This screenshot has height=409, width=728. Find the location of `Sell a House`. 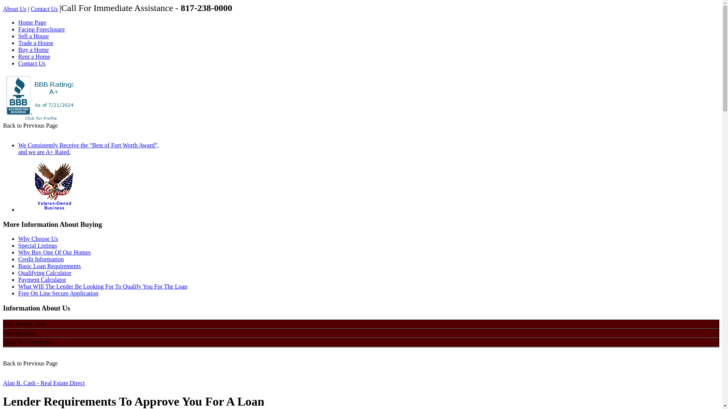

Sell a House is located at coordinates (33, 36).